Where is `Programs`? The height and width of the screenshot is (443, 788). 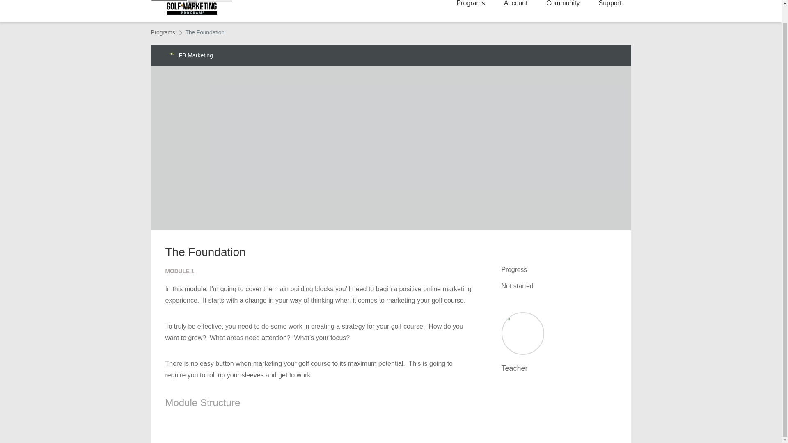
Programs is located at coordinates (470, 3).